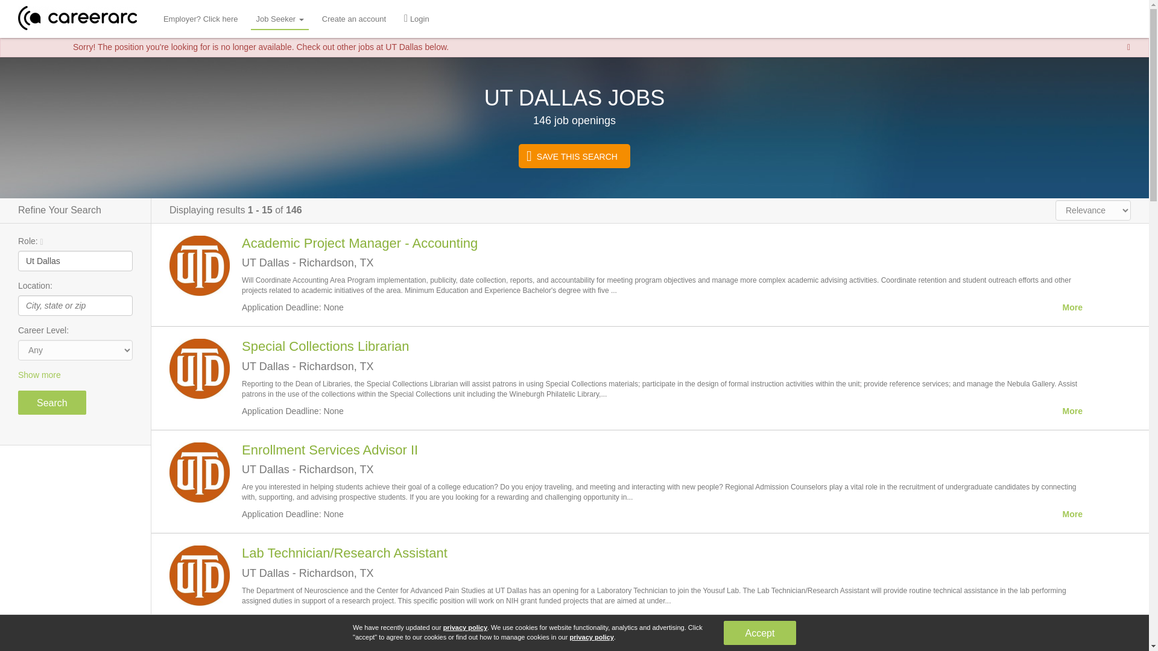 This screenshot has height=651, width=1158. I want to click on More, so click(1072, 307).